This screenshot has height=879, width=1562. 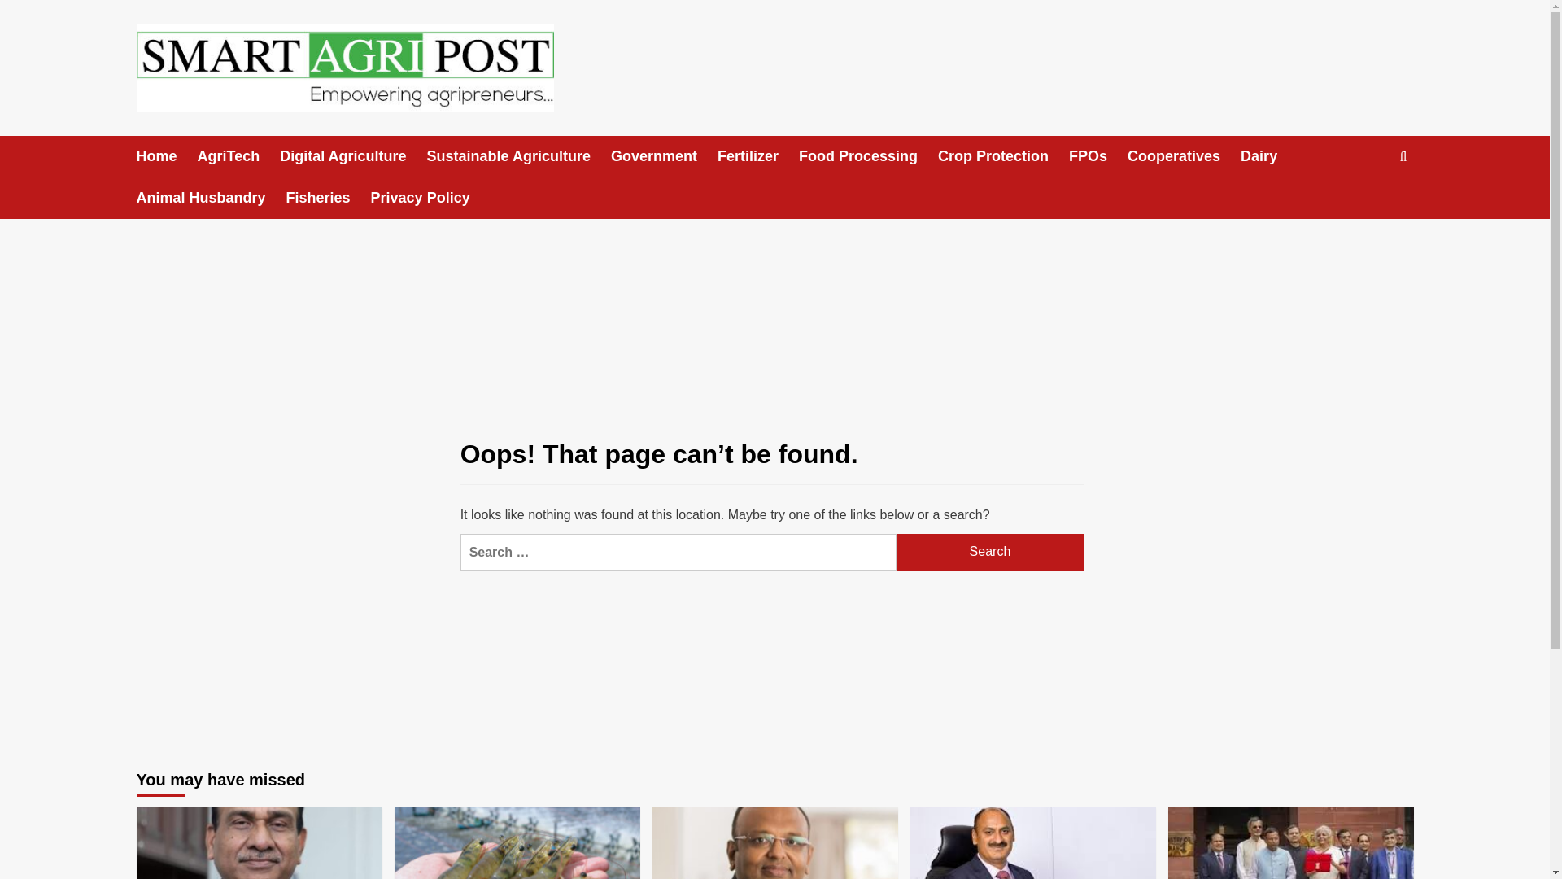 What do you see at coordinates (329, 198) in the screenshot?
I see `Fisheries` at bounding box center [329, 198].